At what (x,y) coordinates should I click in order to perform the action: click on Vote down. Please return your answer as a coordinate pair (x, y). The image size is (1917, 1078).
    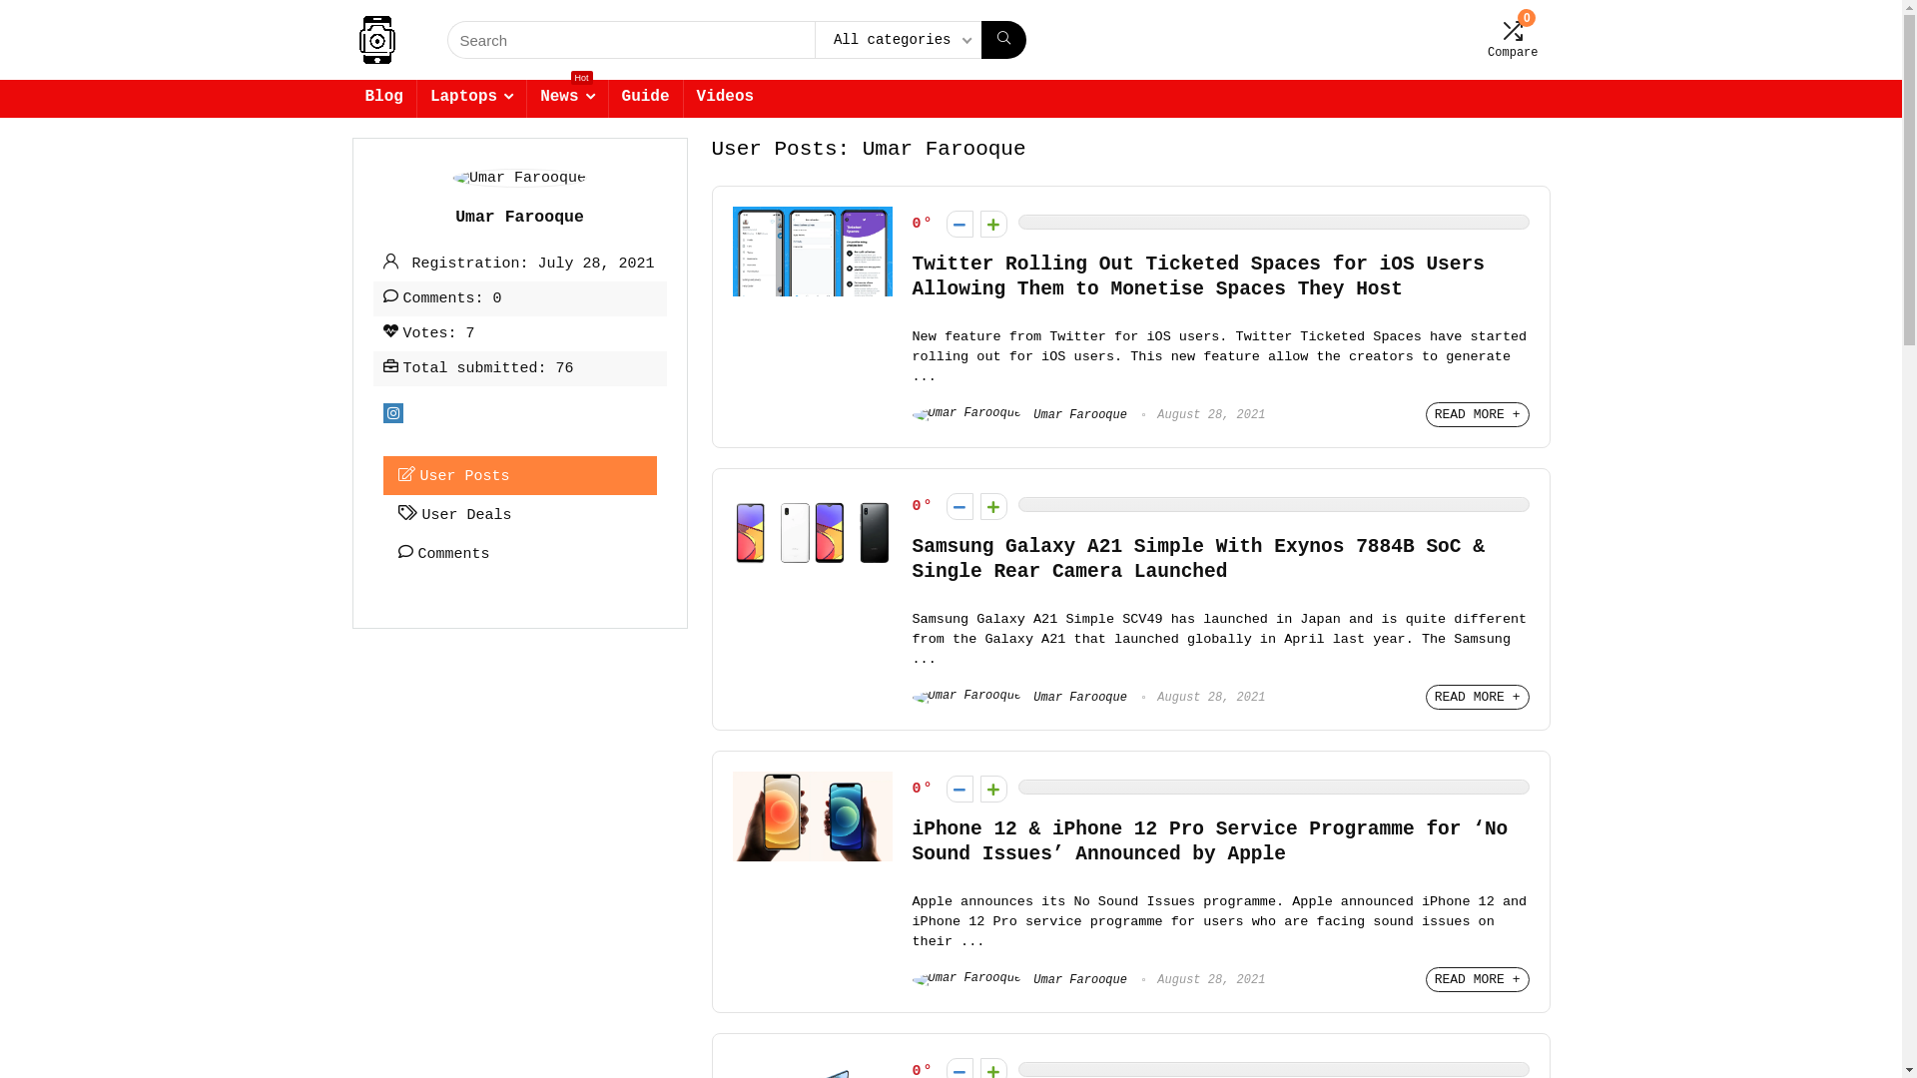
    Looking at the image, I should click on (960, 507).